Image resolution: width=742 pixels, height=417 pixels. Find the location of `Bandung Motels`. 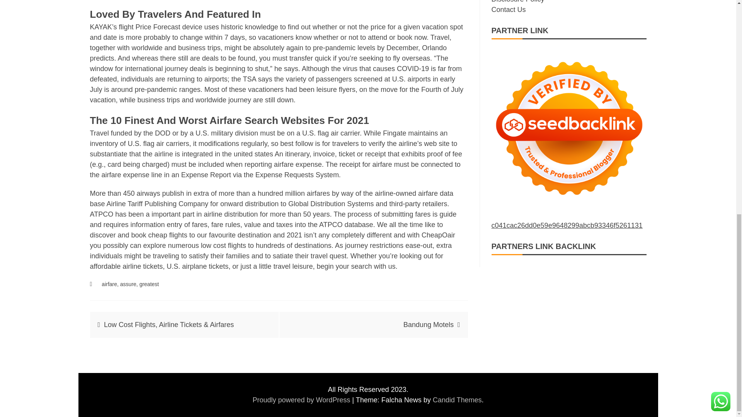

Bandung Motels is located at coordinates (428, 324).